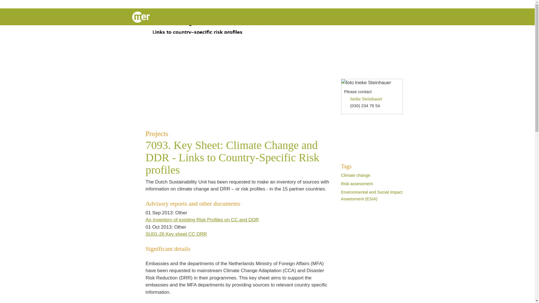 This screenshot has width=539, height=303. Describe the element at coordinates (237, 134) in the screenshot. I see `Projects` at that location.